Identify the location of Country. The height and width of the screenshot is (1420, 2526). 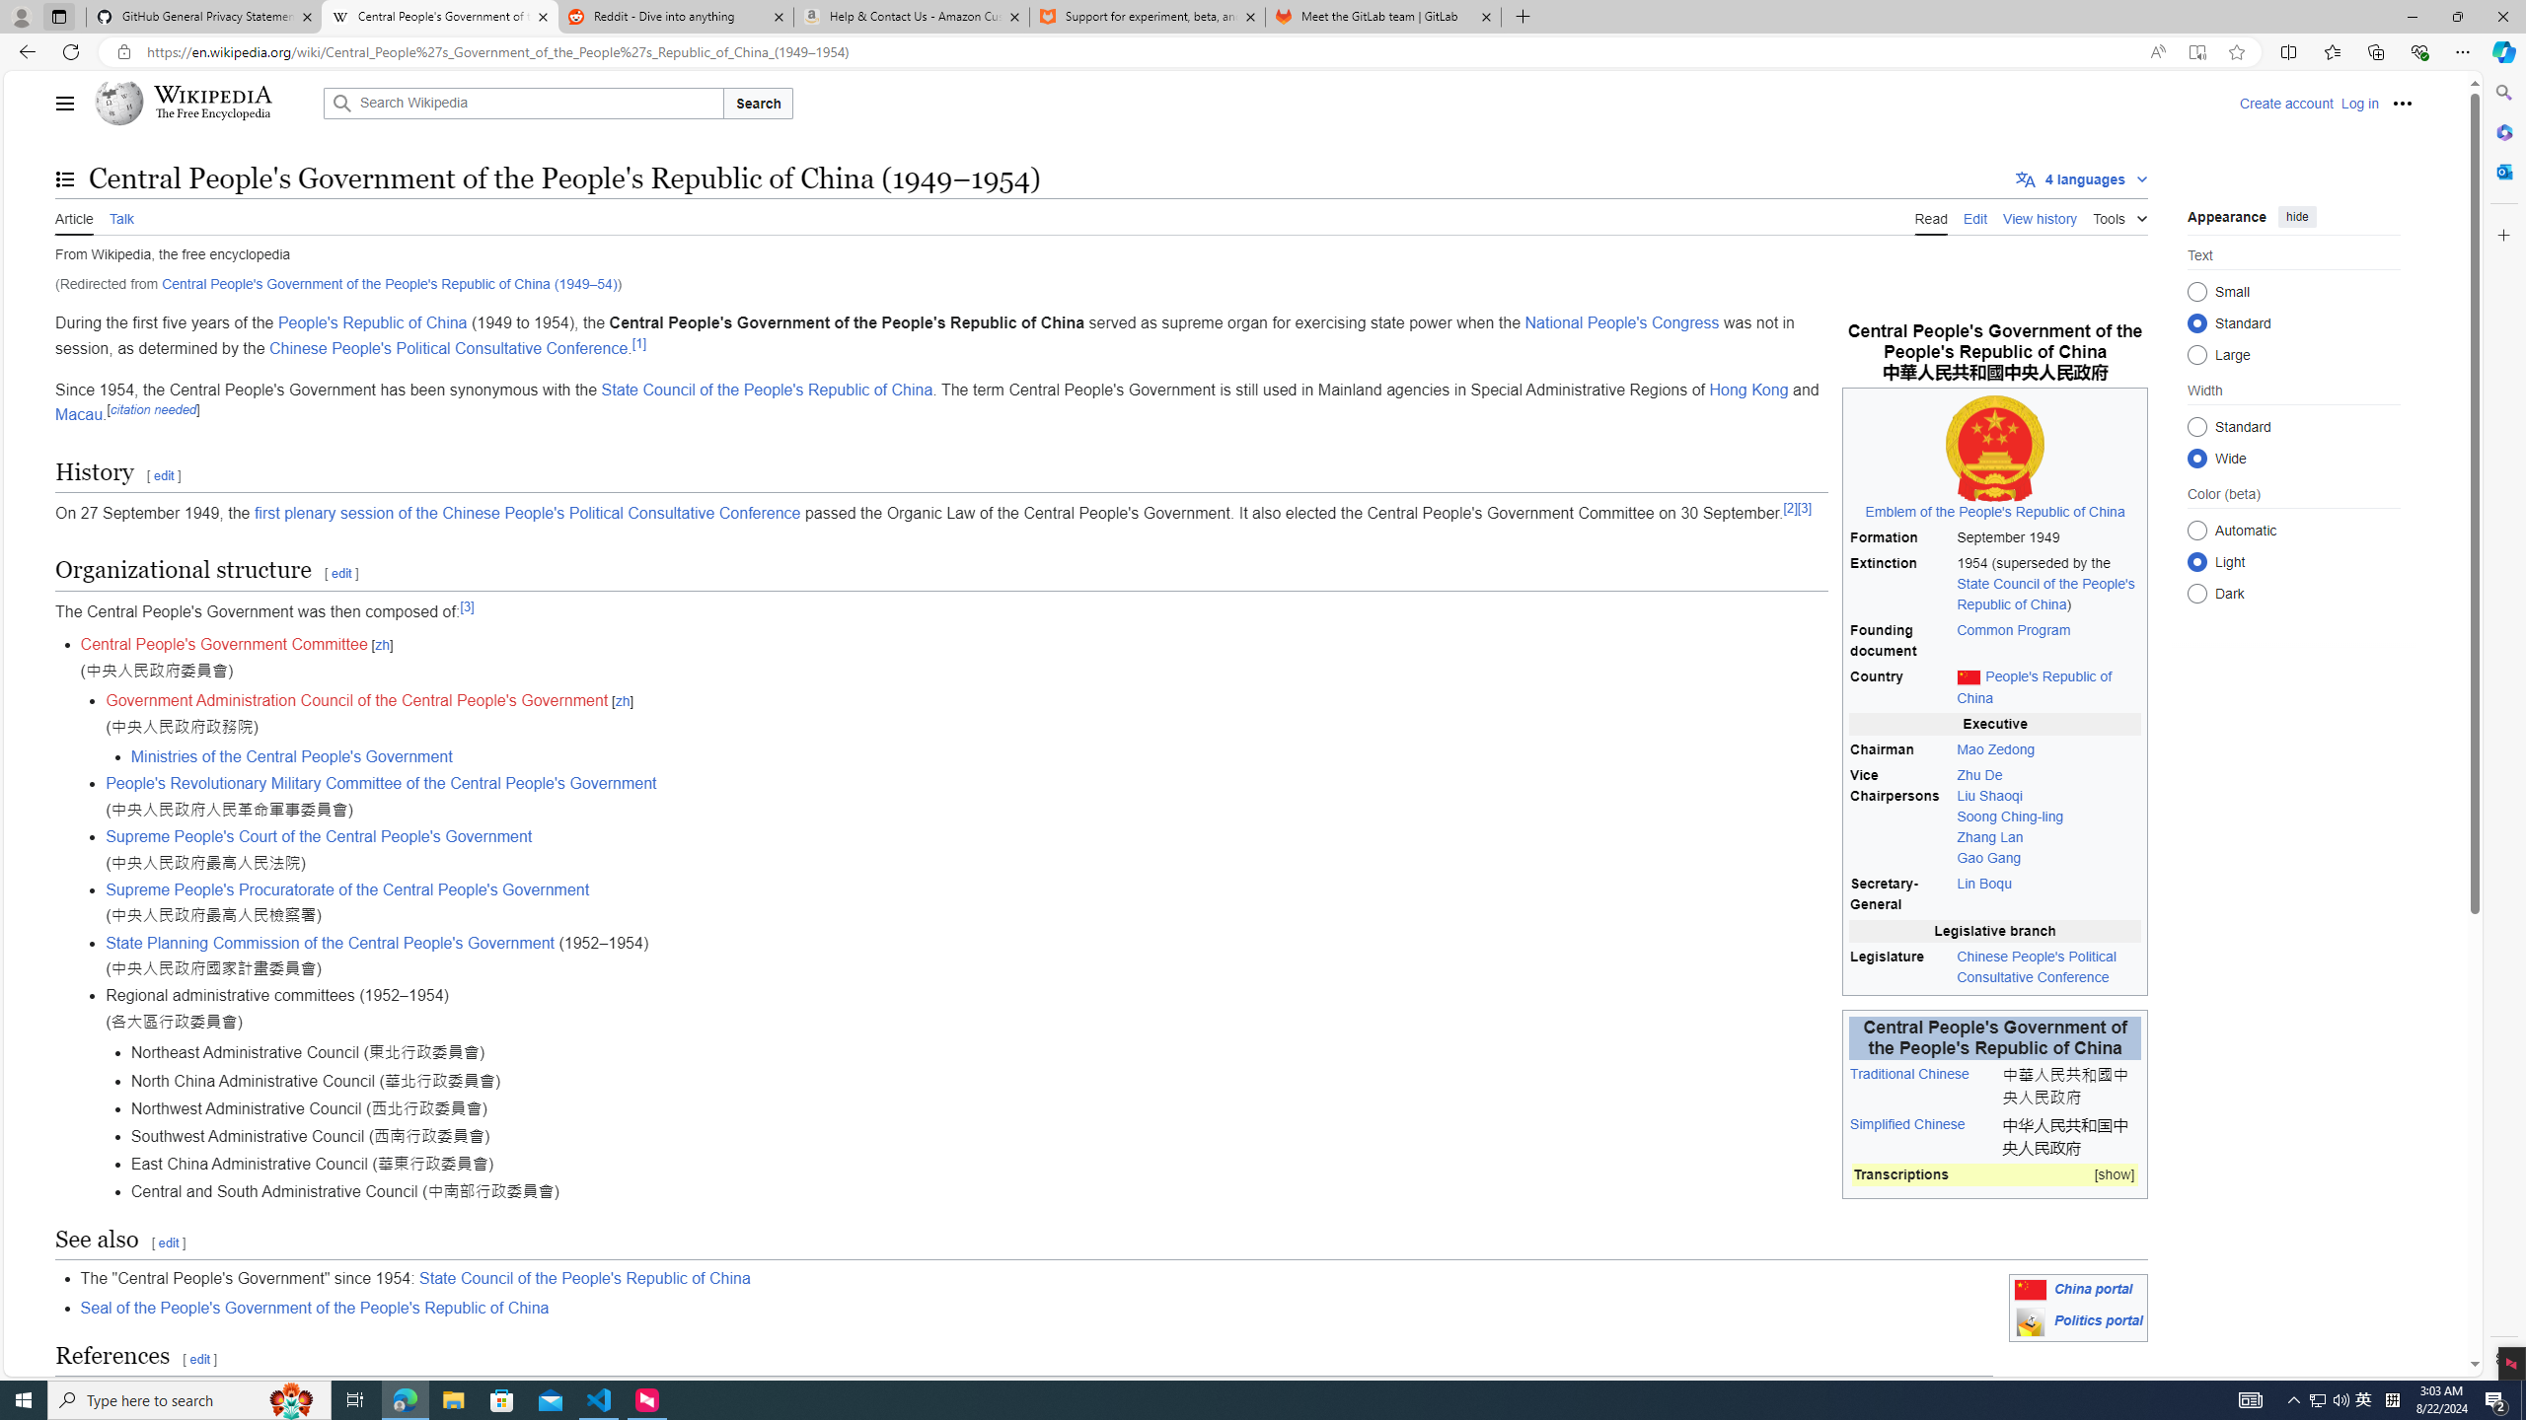
(1900, 688).